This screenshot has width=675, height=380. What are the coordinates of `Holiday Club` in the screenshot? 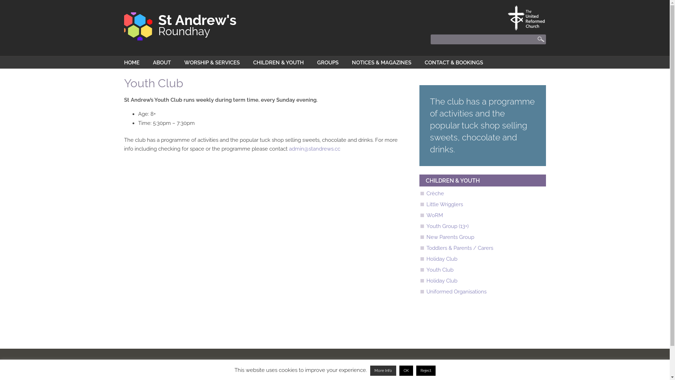 It's located at (442, 281).